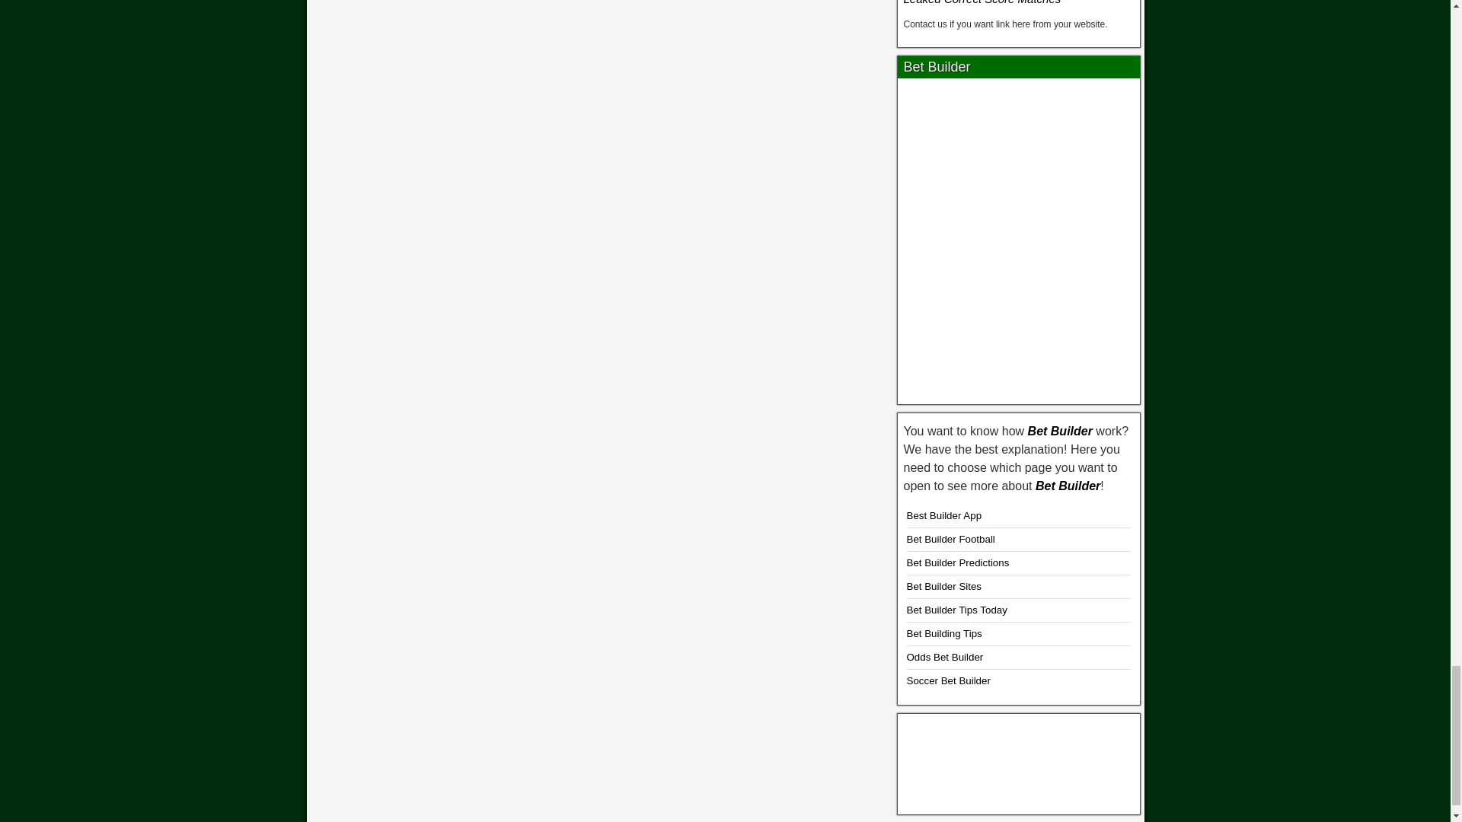 This screenshot has width=1462, height=822. I want to click on big odds fixed matches, so click(1019, 761).